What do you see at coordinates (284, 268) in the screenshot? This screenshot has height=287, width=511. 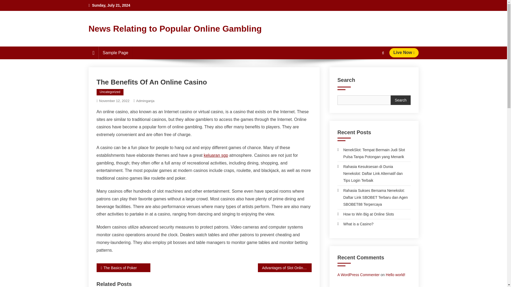 I see `Advantages of Slot Online` at bounding box center [284, 268].